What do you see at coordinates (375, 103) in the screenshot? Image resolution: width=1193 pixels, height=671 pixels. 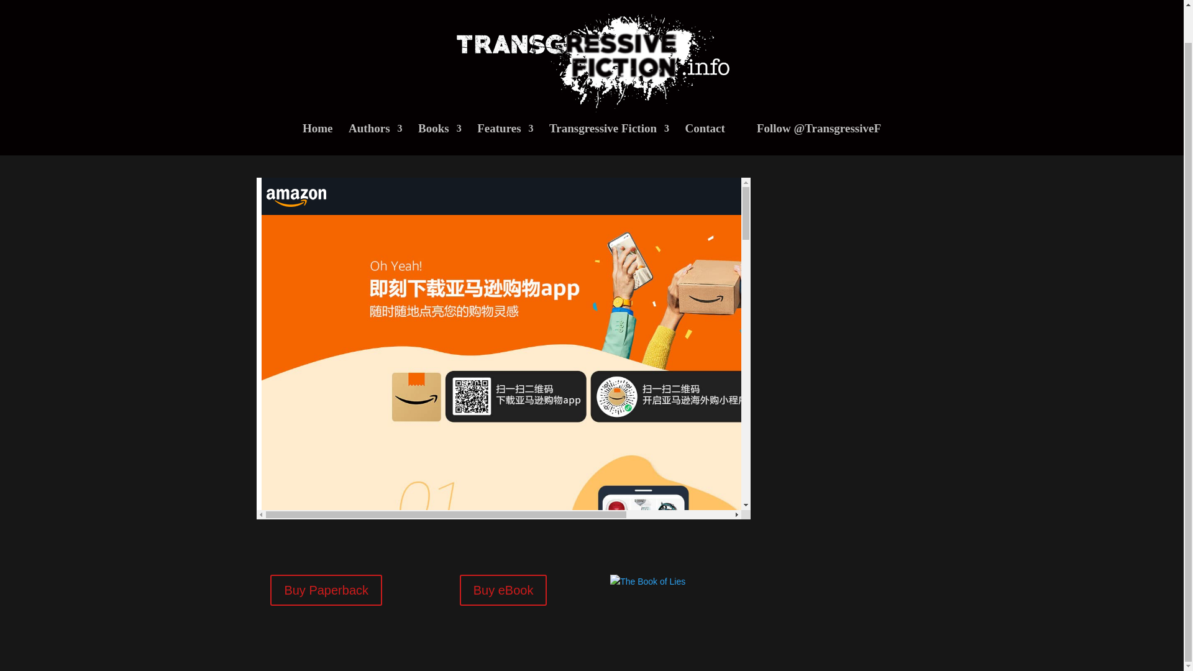 I see `Authors` at bounding box center [375, 103].